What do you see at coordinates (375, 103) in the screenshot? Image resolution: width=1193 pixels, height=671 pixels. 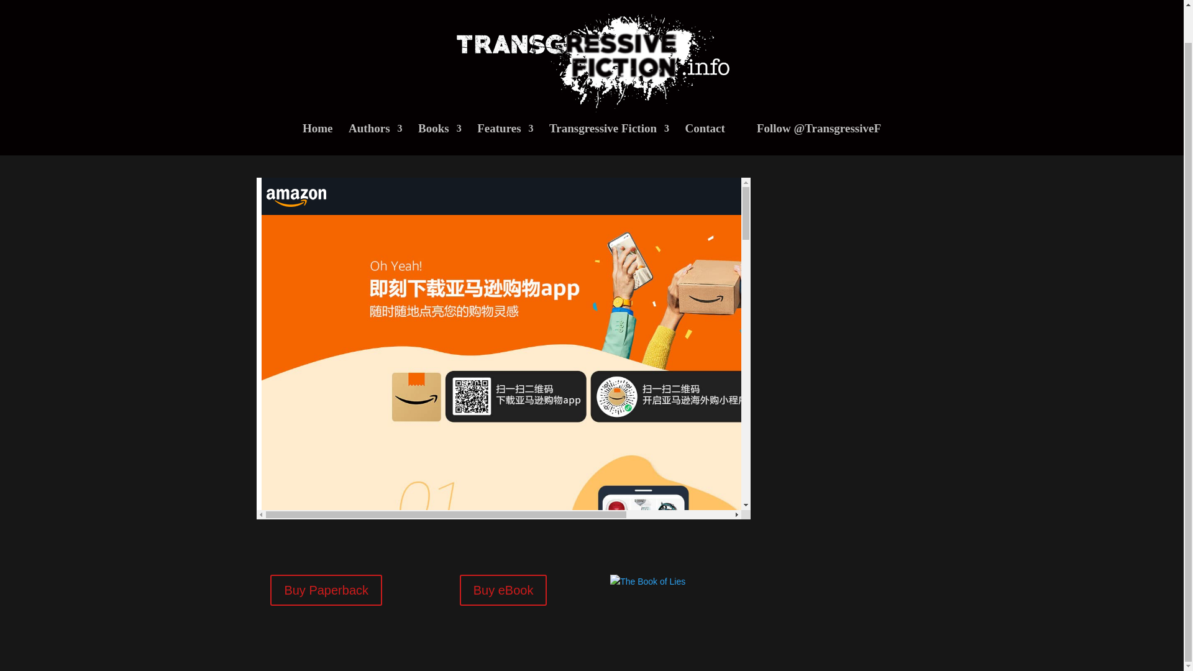 I see `Authors` at bounding box center [375, 103].